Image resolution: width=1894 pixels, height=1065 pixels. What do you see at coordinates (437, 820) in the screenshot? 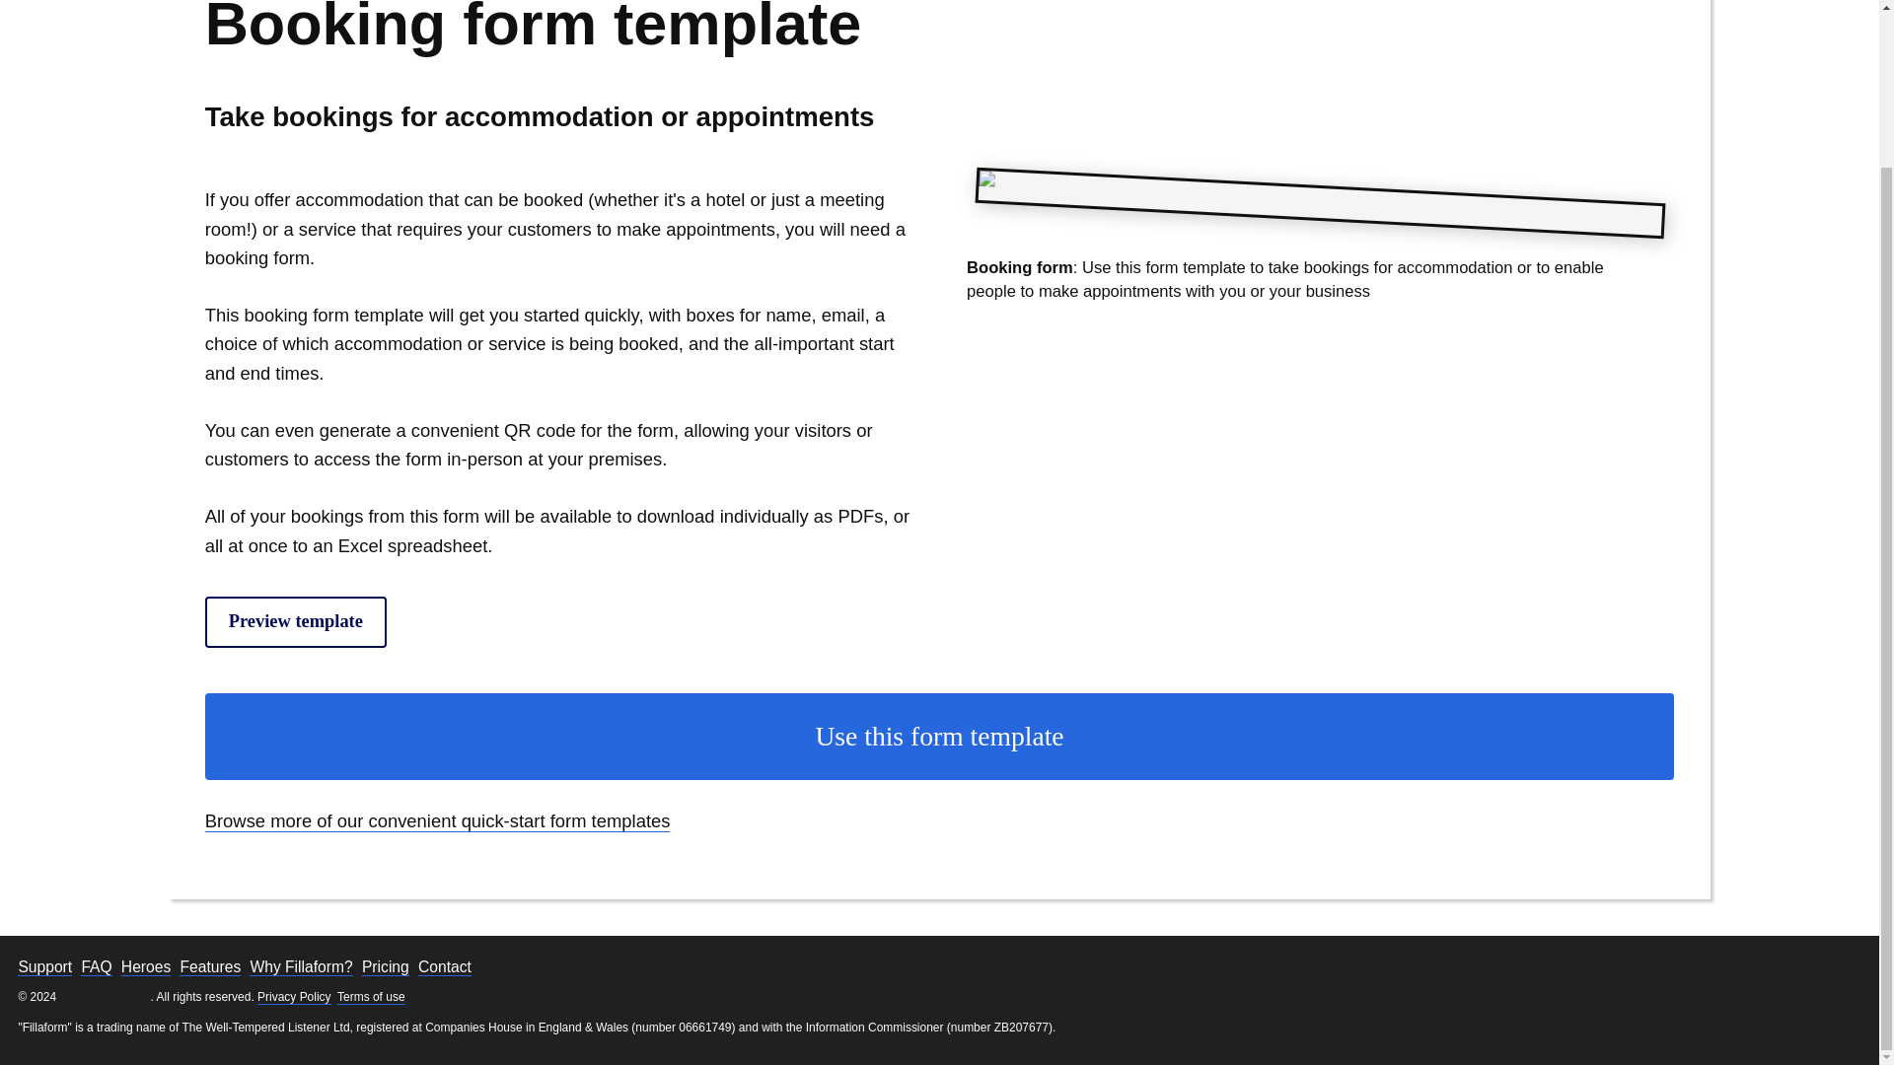
I see `Browse more of our convenient quick-start form templates` at bounding box center [437, 820].